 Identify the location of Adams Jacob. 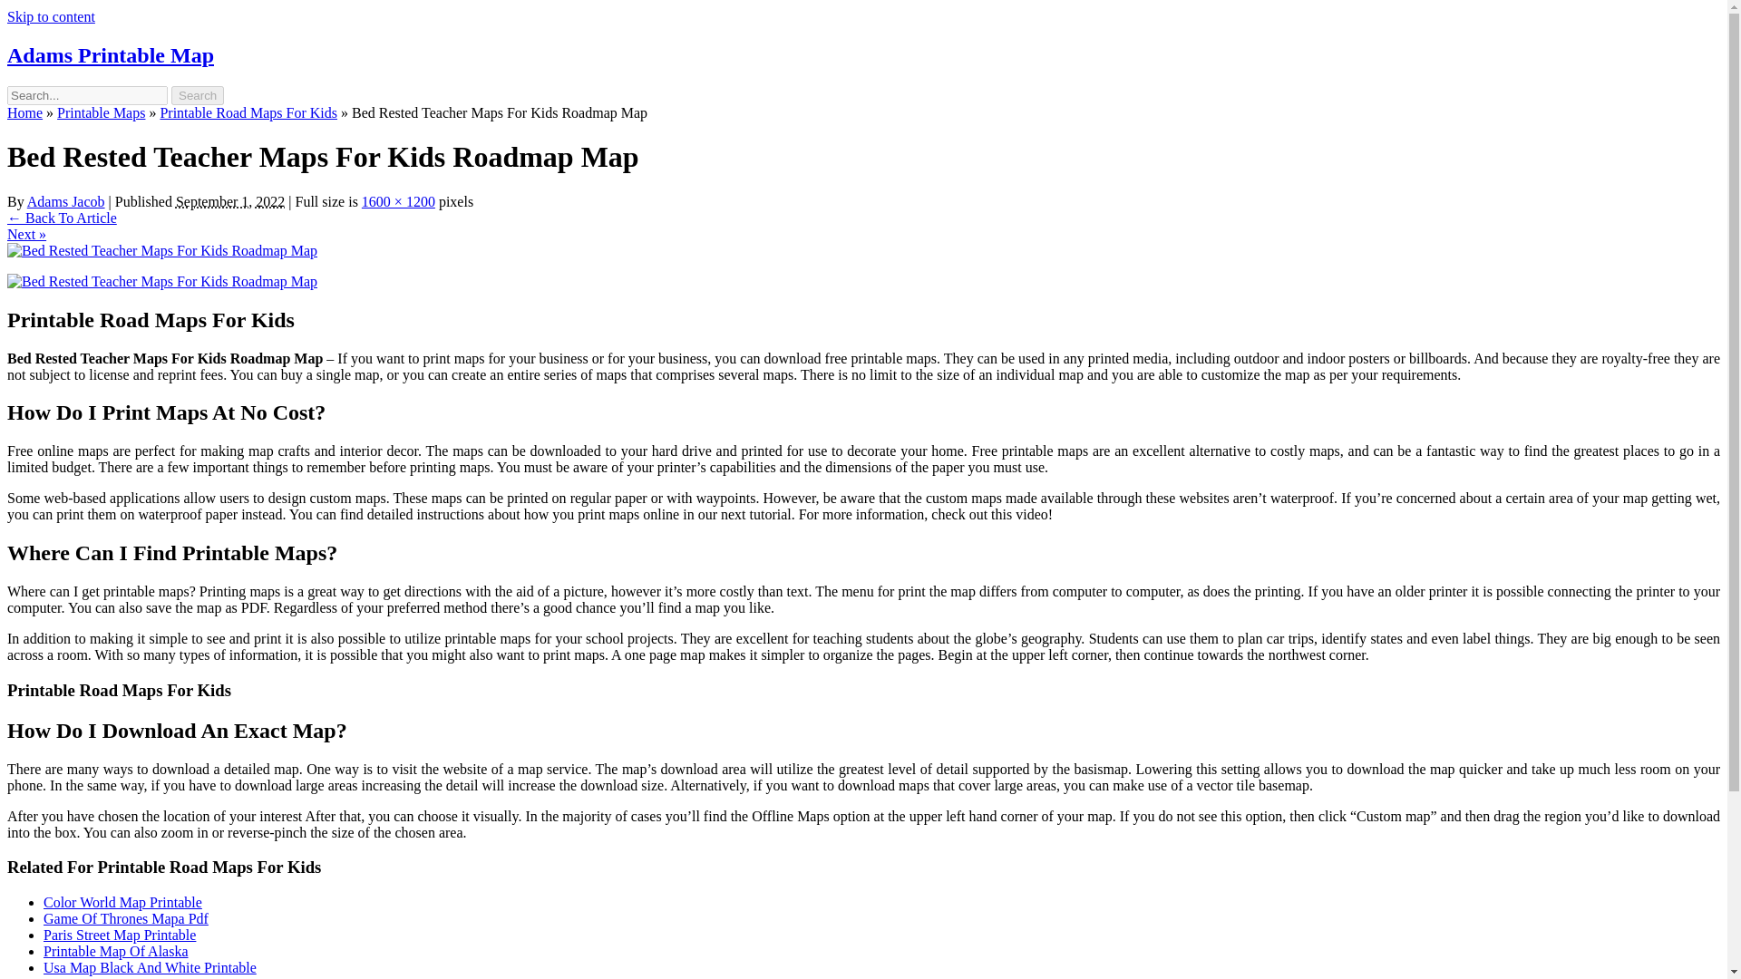
(65, 201).